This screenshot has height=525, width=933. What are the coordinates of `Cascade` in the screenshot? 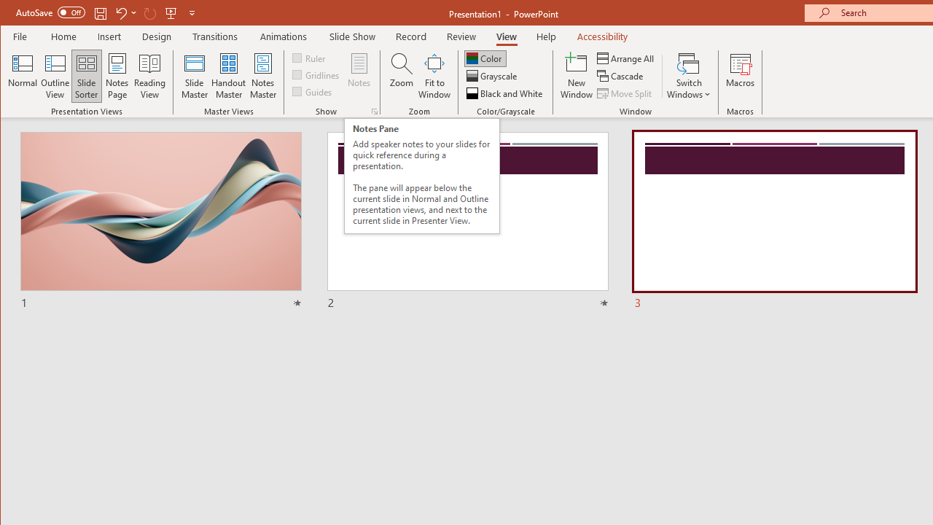 It's located at (621, 76).